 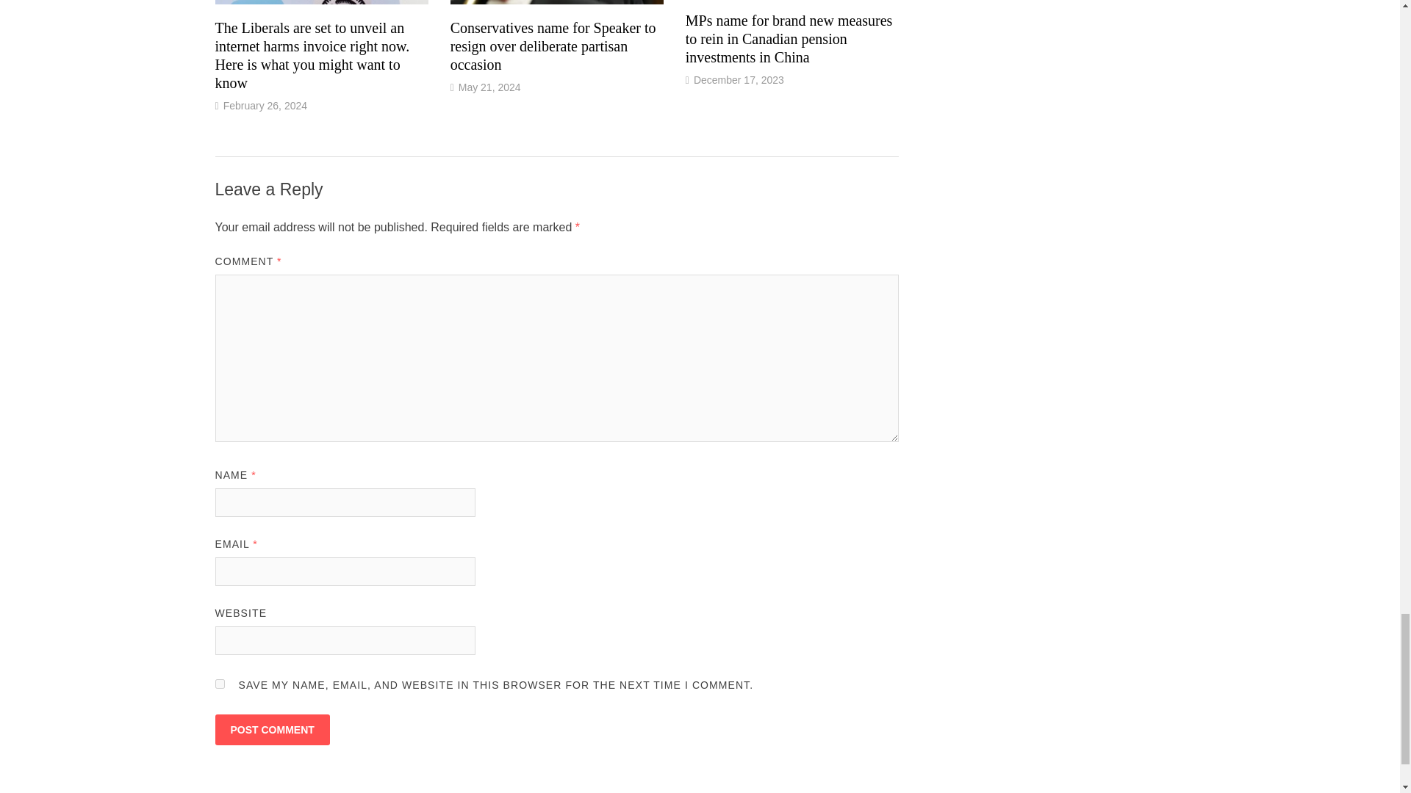 What do you see at coordinates (219, 684) in the screenshot?
I see `yes` at bounding box center [219, 684].